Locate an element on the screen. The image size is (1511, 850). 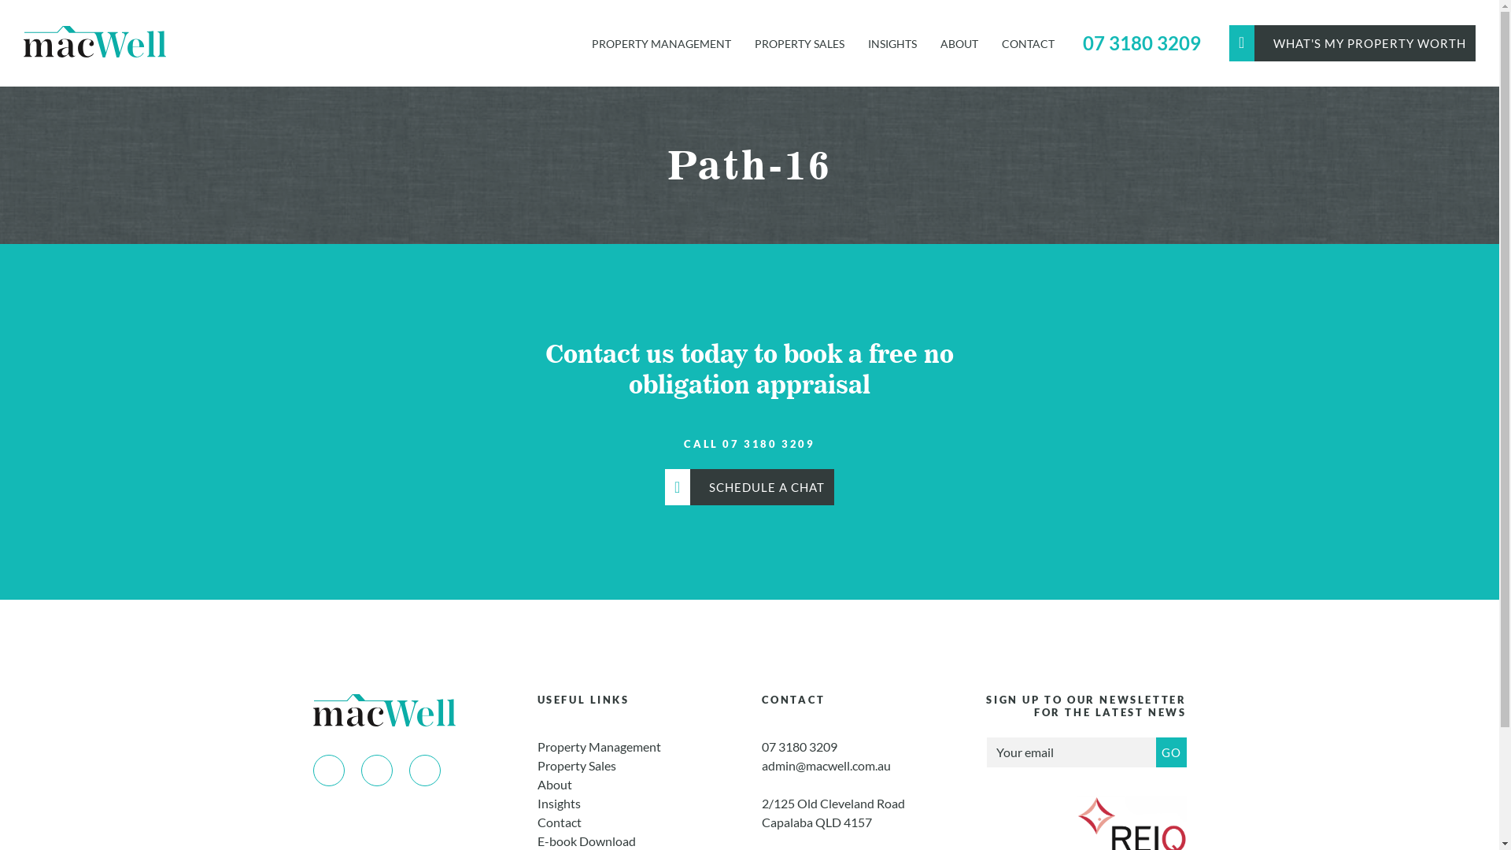
Property Management is located at coordinates (598, 746).